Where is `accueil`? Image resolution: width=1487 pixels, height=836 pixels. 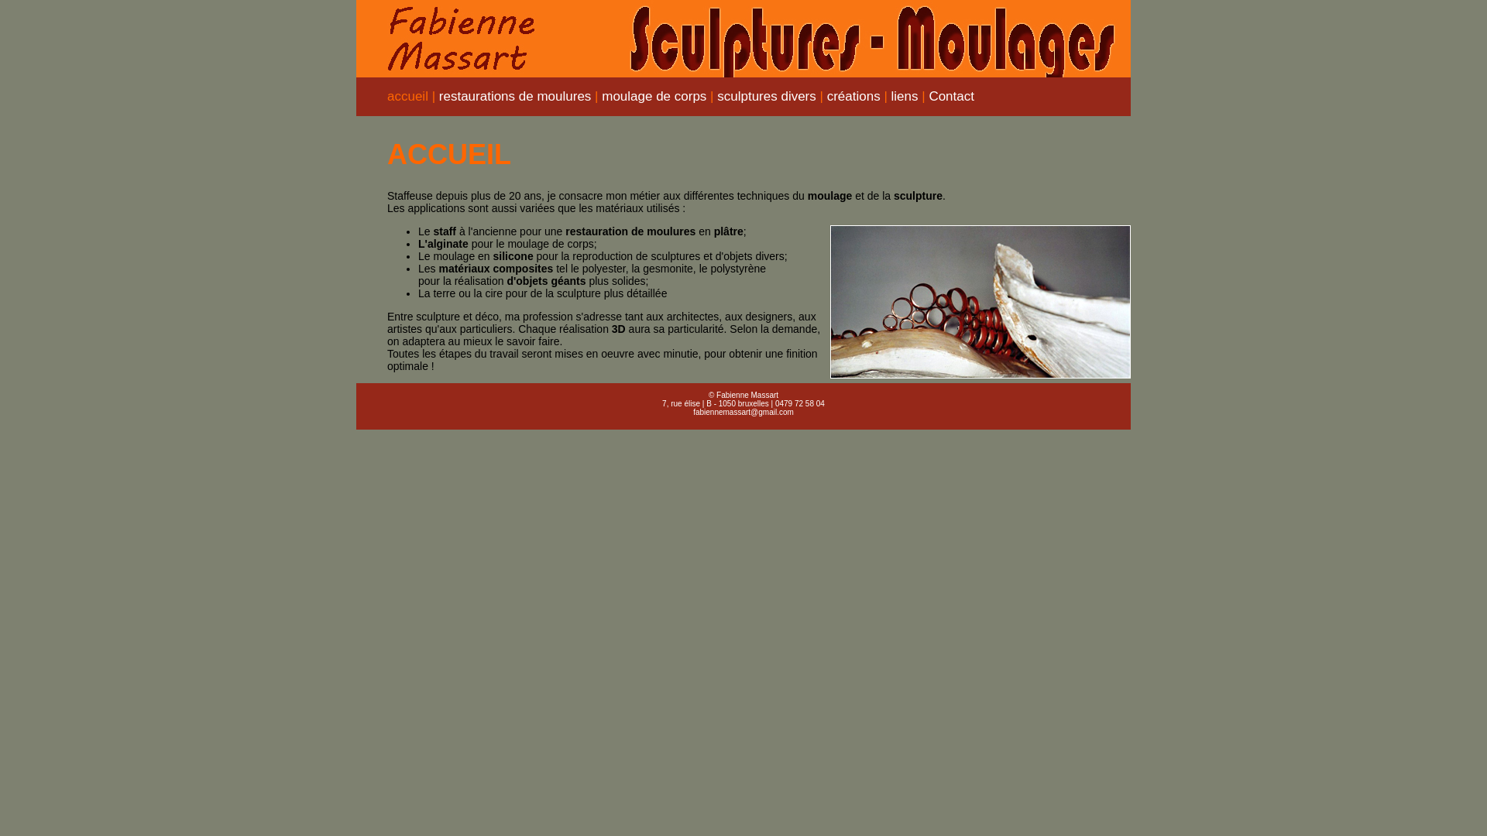
accueil is located at coordinates (407, 96).